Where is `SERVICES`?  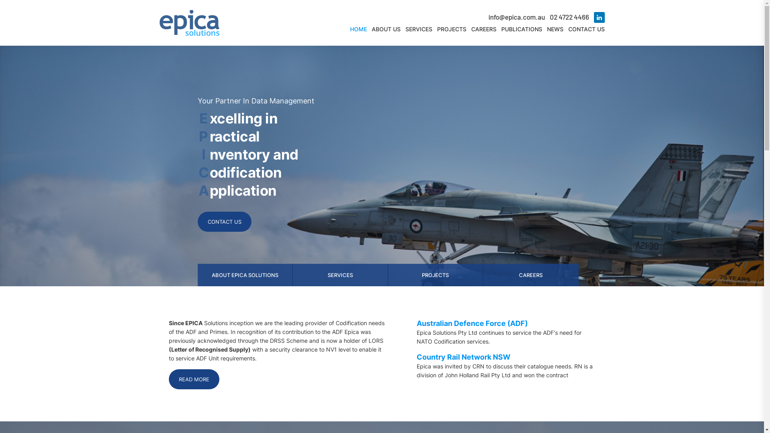
SERVICES is located at coordinates (418, 29).